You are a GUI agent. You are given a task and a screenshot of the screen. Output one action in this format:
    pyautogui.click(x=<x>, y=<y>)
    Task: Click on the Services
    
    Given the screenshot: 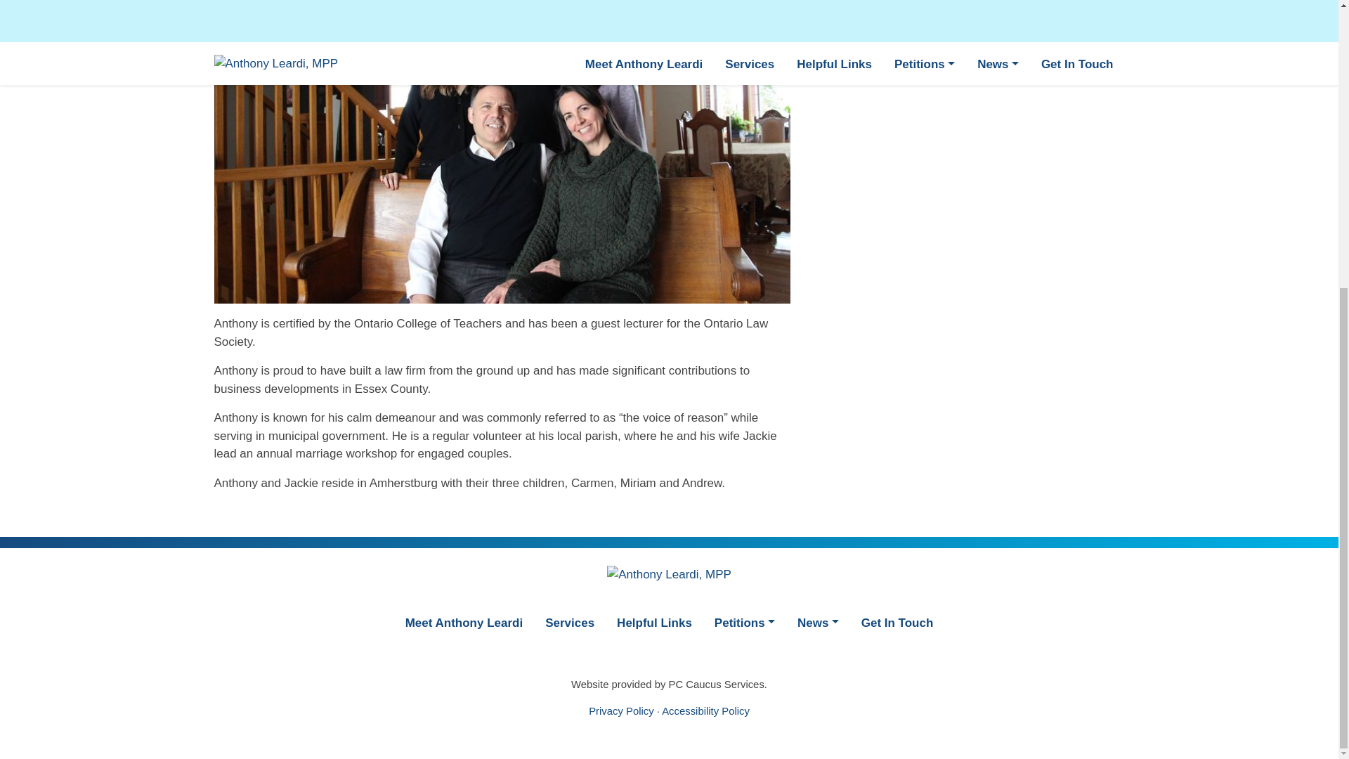 What is the action you would take?
    pyautogui.click(x=570, y=621)
    